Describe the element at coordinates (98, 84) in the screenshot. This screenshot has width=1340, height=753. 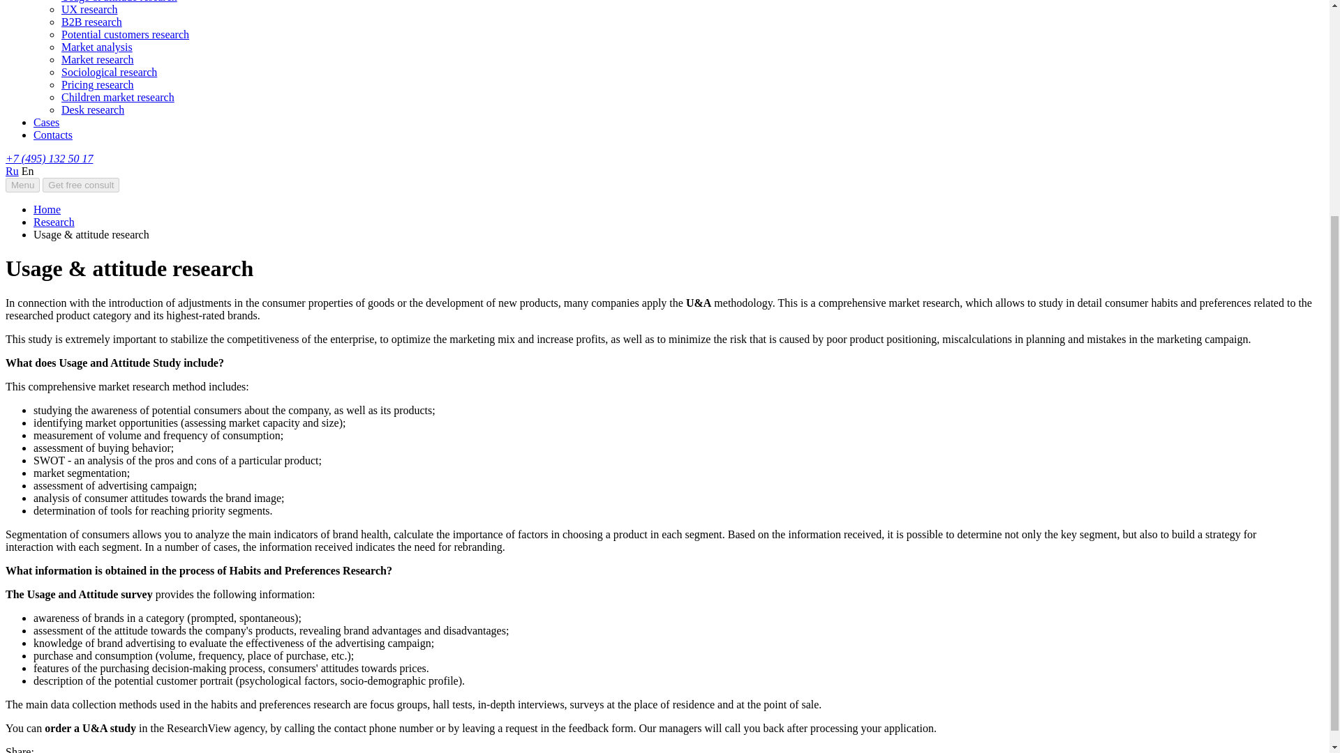
I see `Pricing research` at that location.